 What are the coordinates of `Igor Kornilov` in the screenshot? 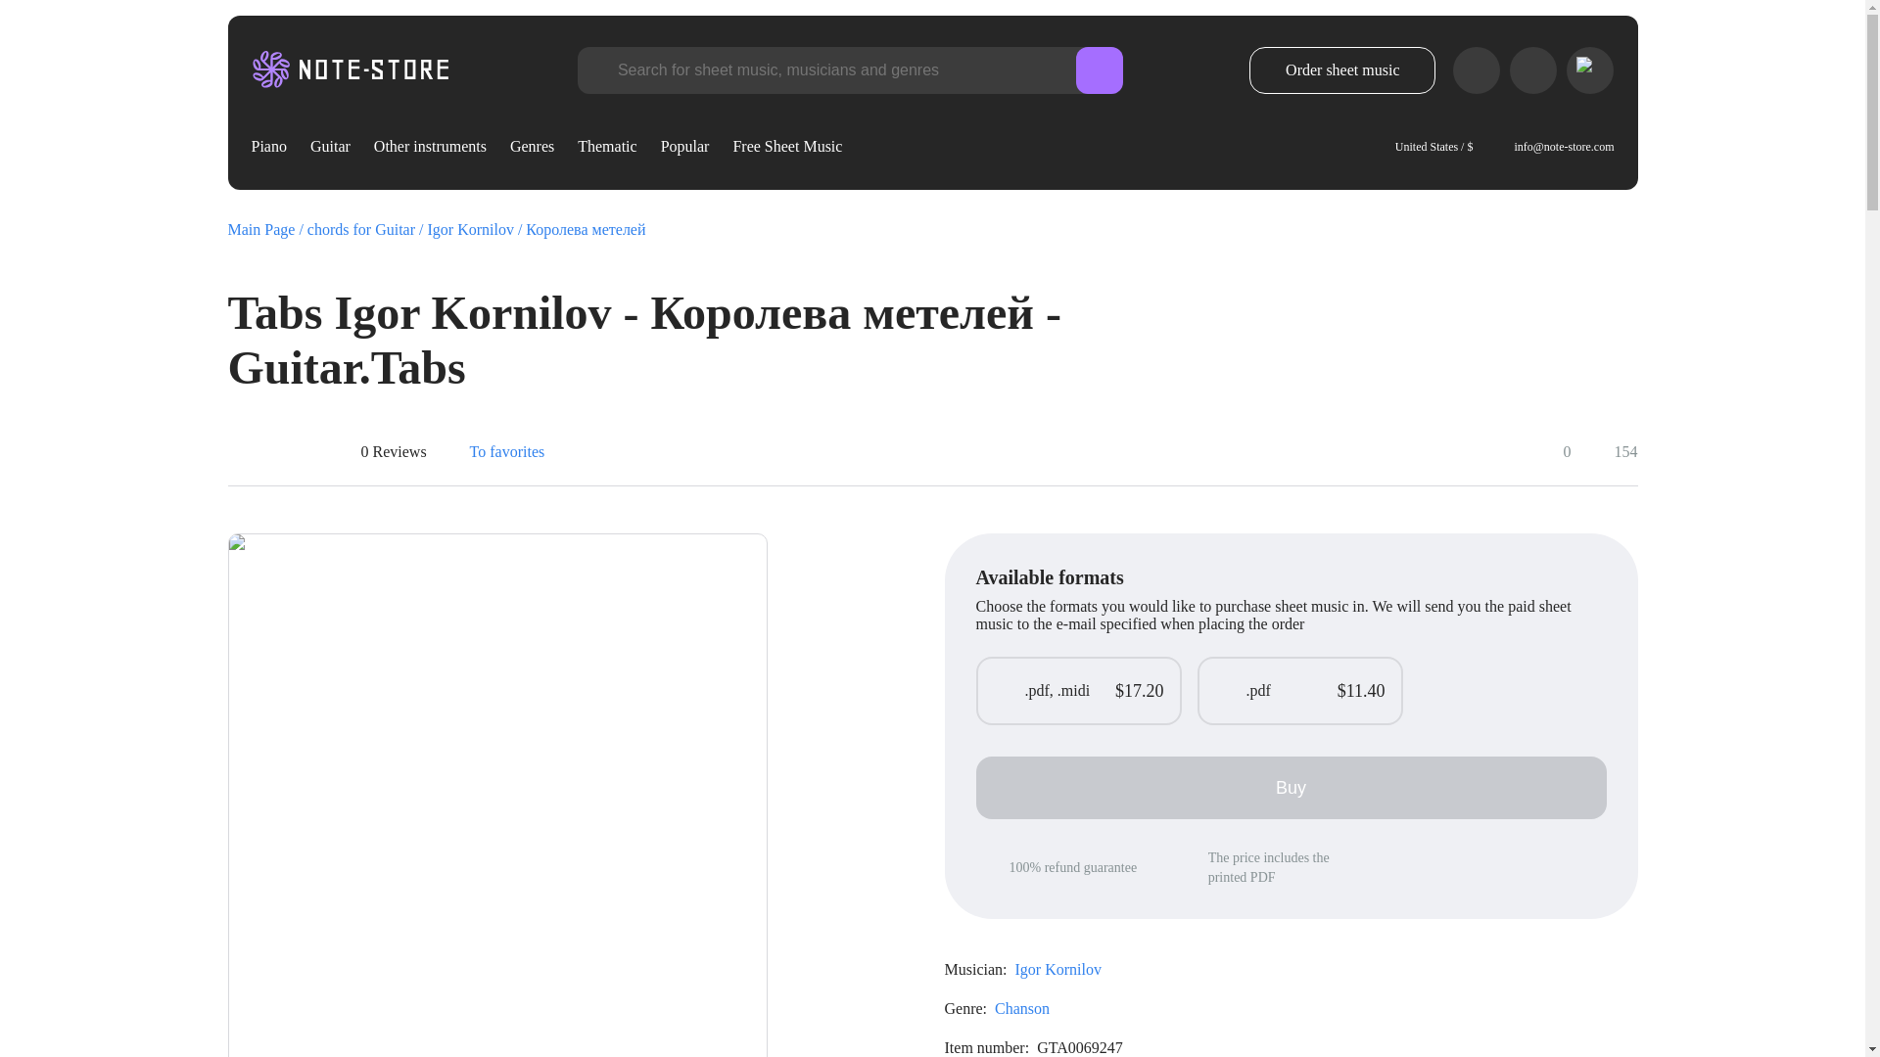 It's located at (476, 229).